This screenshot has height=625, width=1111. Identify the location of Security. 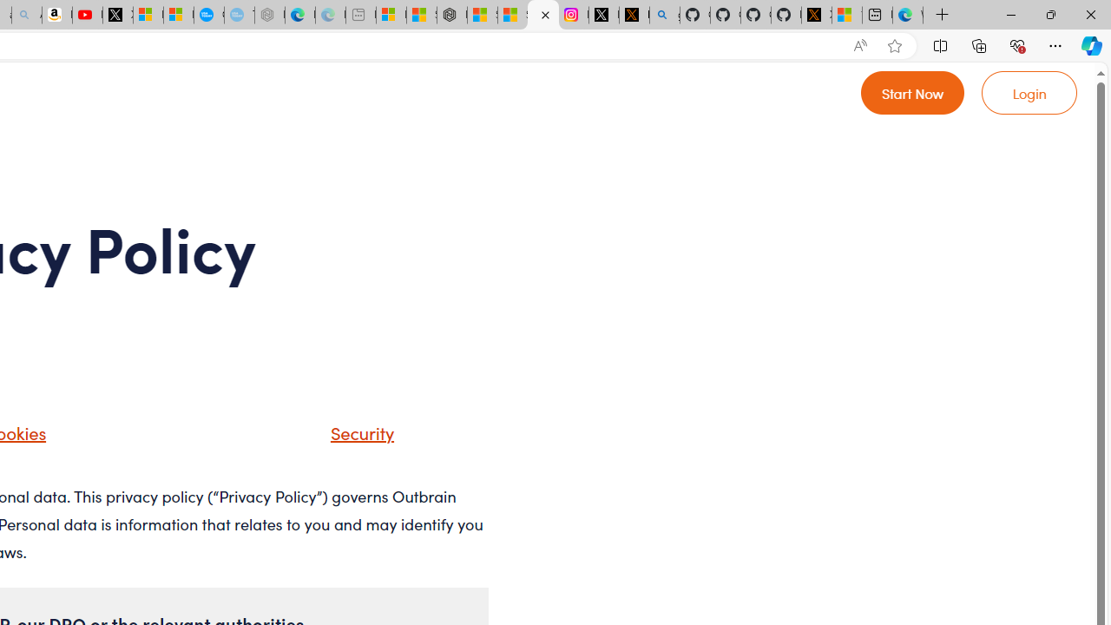
(358, 432).